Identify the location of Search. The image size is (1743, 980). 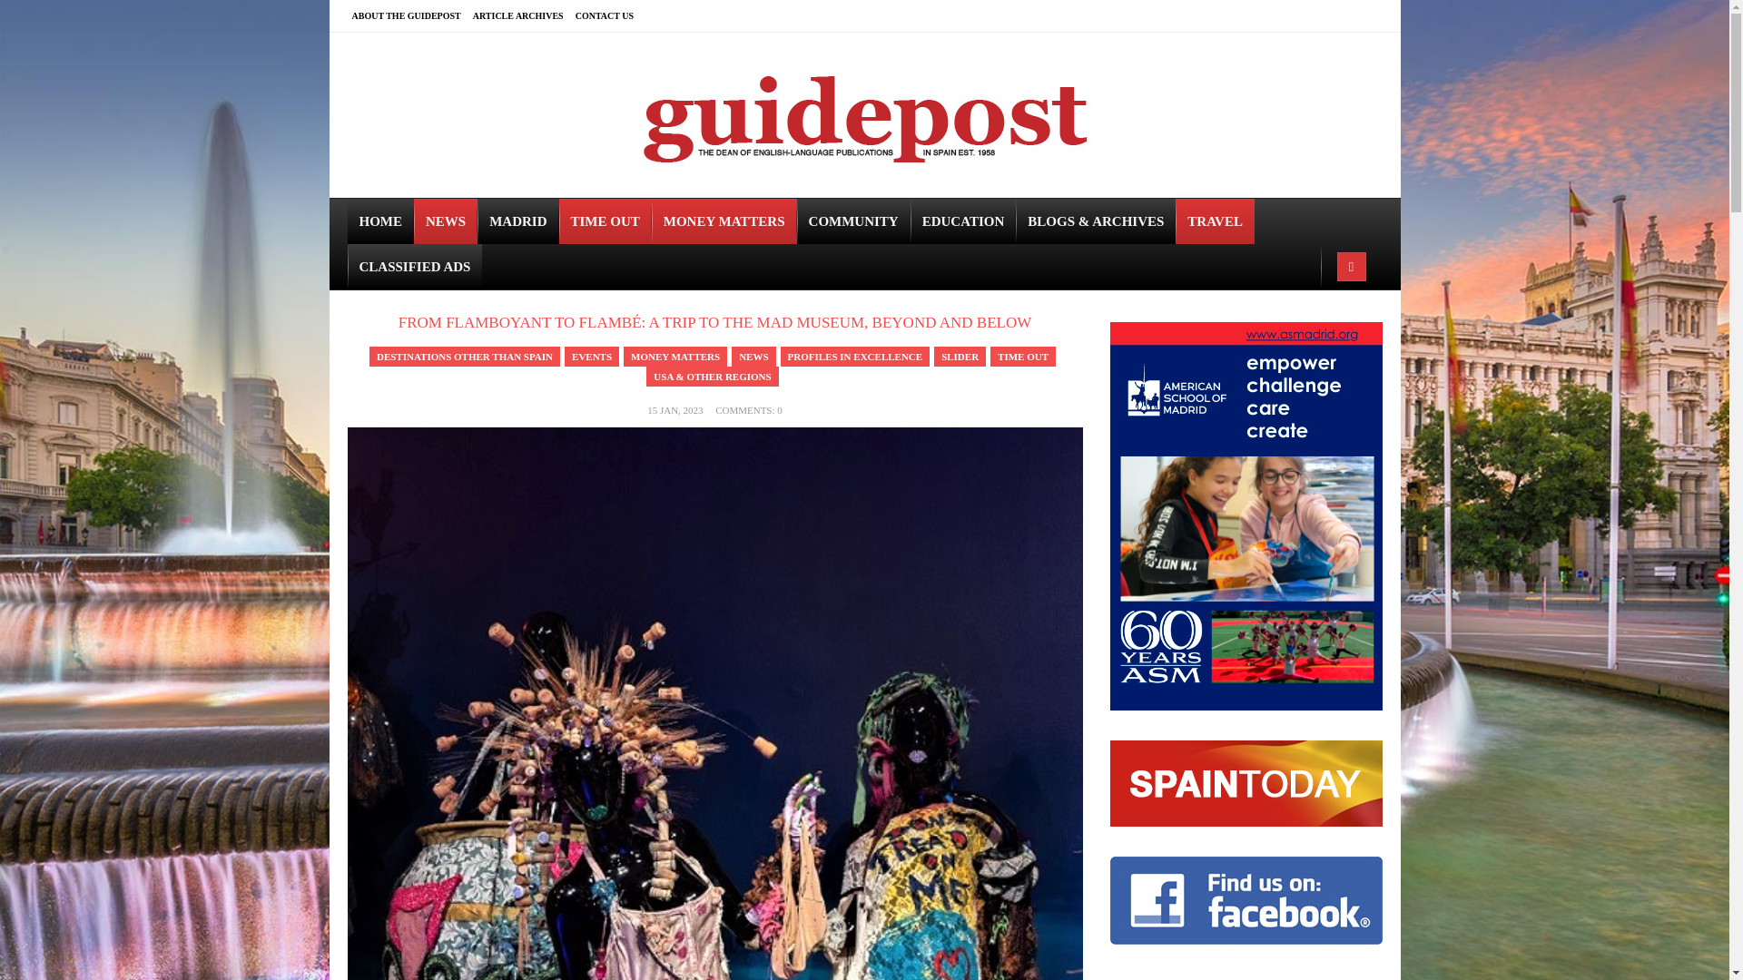
(14, 11).